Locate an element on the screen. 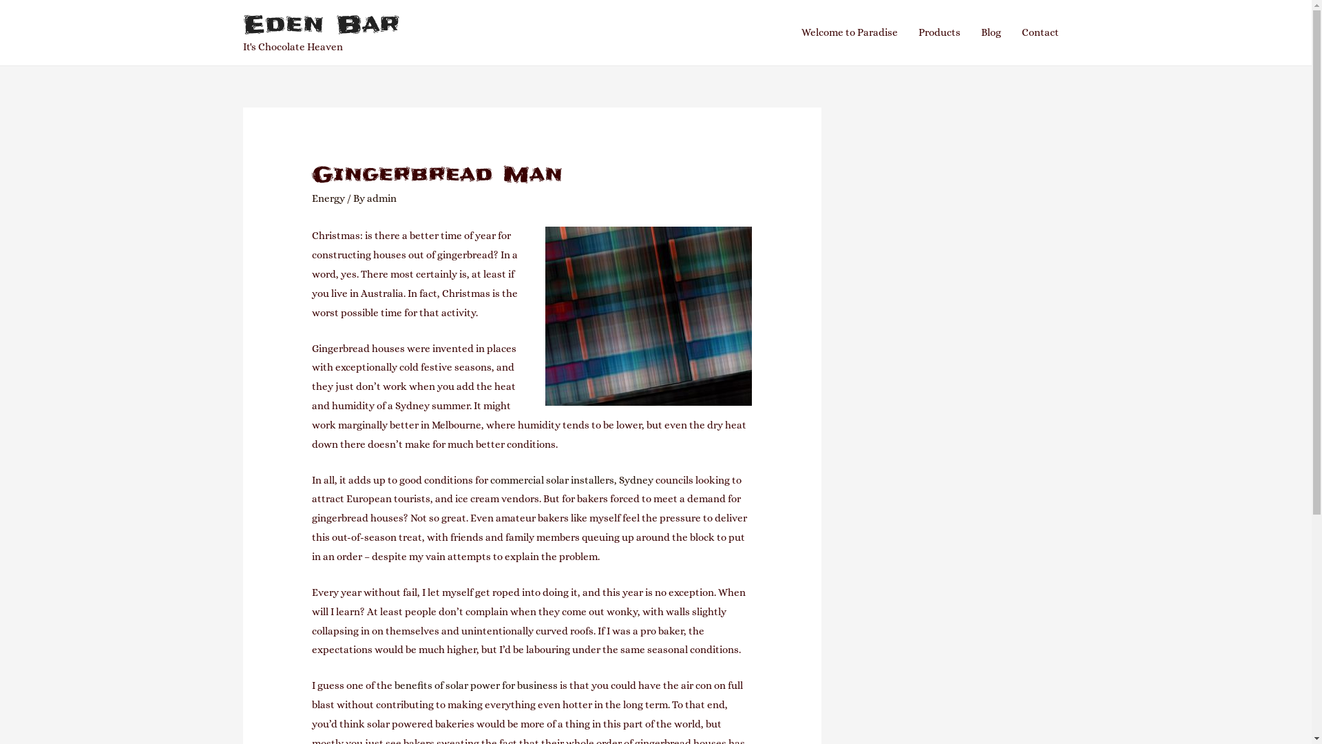 This screenshot has width=1322, height=744. Eden Bar is located at coordinates (321, 25).